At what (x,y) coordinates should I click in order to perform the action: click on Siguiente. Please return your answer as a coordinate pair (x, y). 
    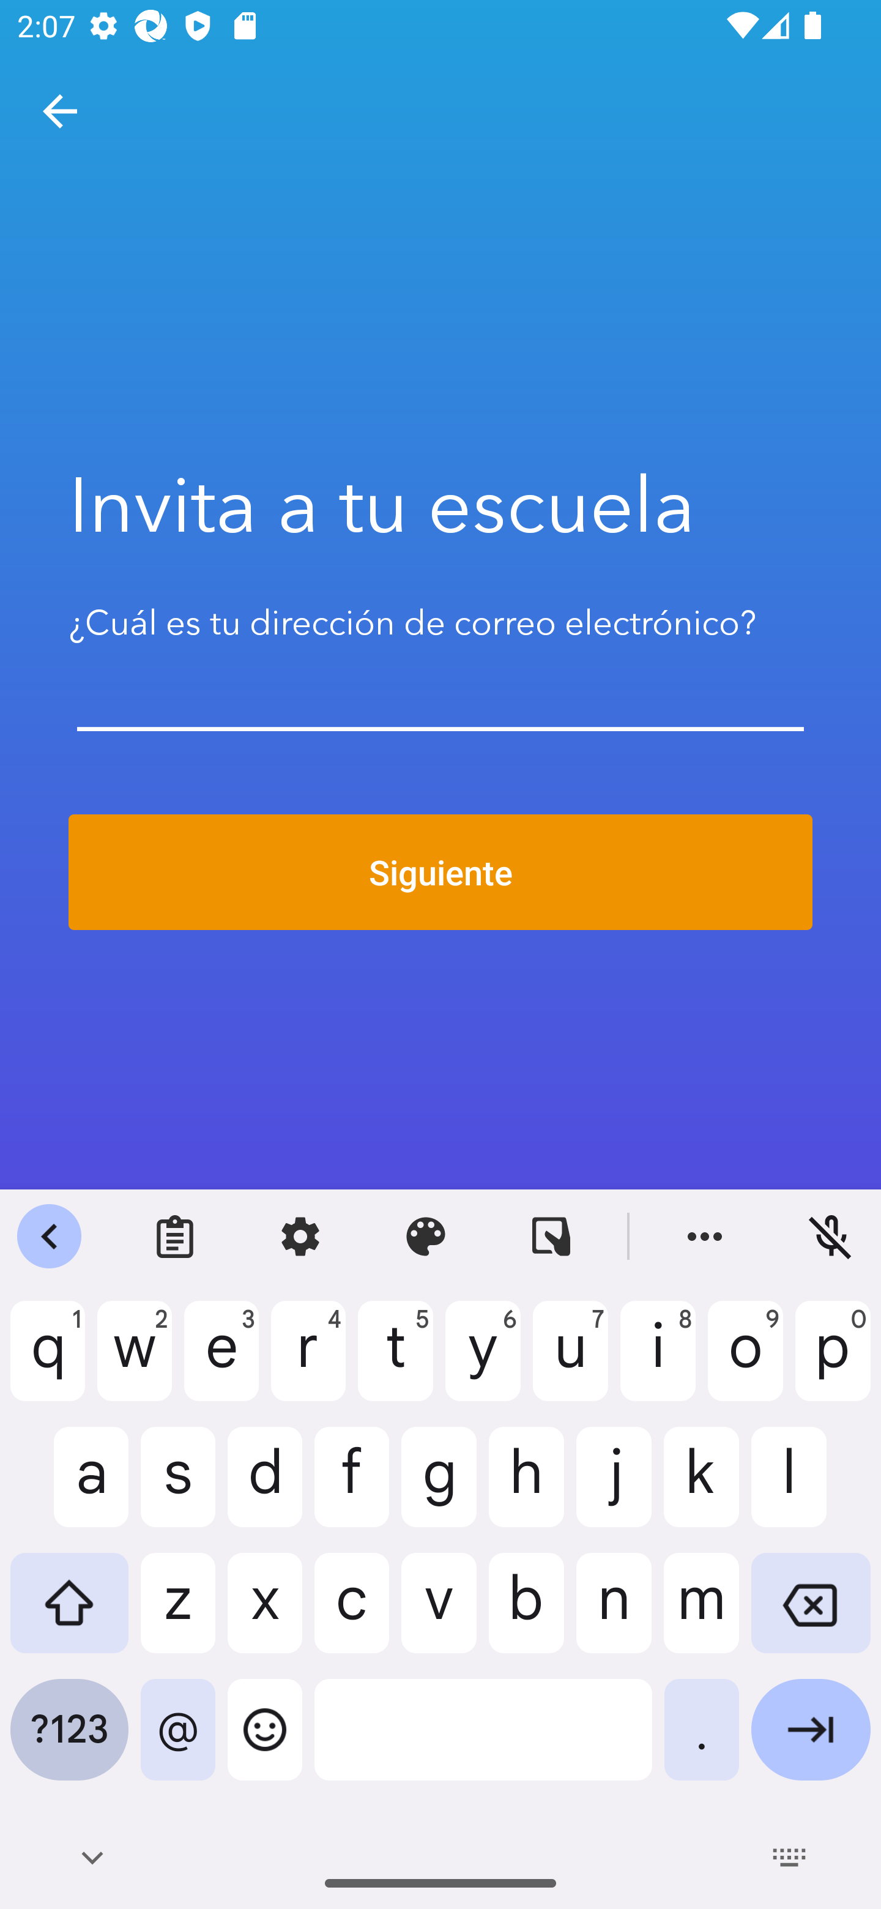
    Looking at the image, I should click on (441, 873).